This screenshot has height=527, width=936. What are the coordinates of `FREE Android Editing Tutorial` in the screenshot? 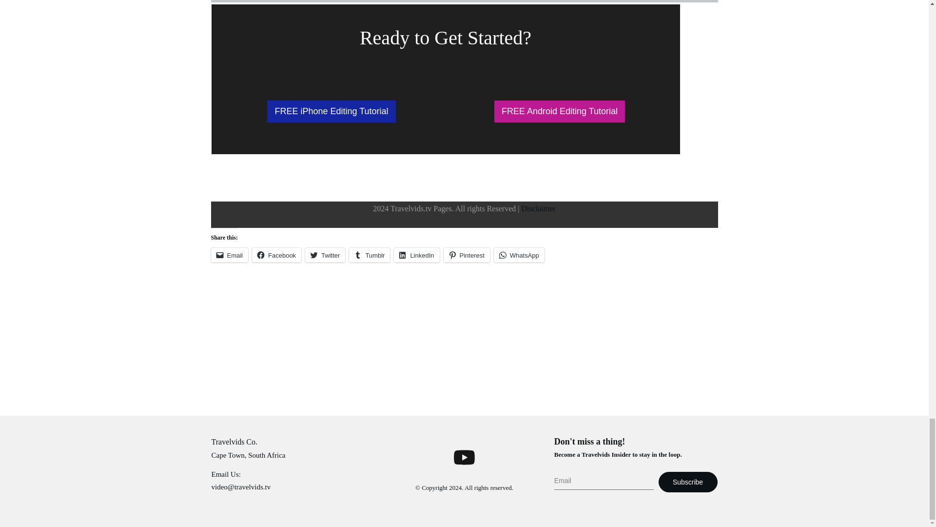 It's located at (560, 111).